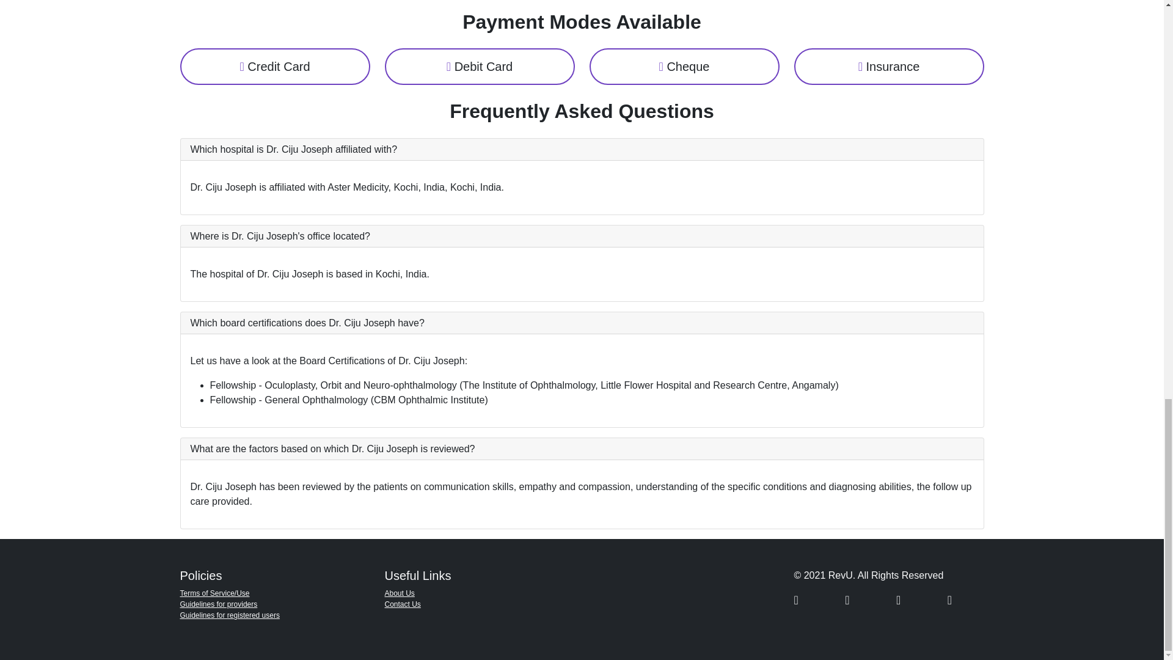 This screenshot has height=660, width=1173. I want to click on Guidelines for providers, so click(217, 604).